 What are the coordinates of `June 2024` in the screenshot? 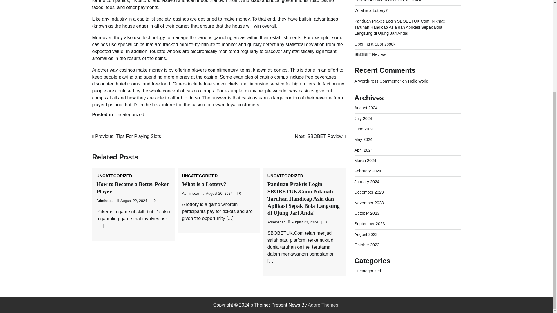 It's located at (364, 118).